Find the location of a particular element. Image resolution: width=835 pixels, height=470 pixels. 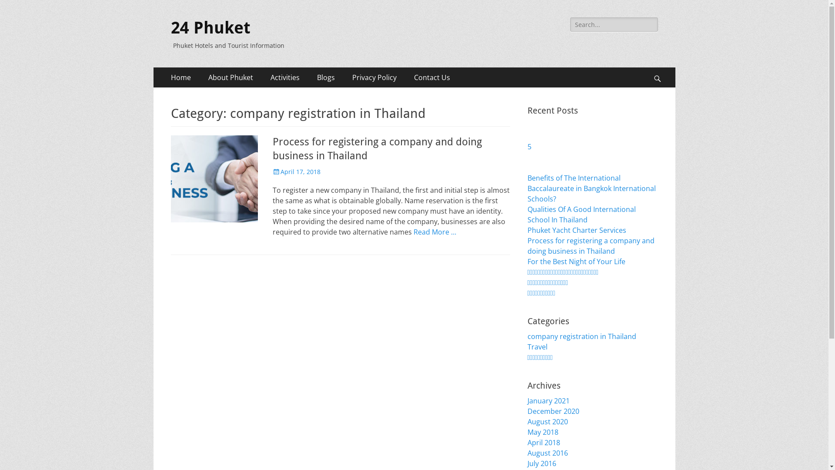

July 2016 is located at coordinates (541, 463).